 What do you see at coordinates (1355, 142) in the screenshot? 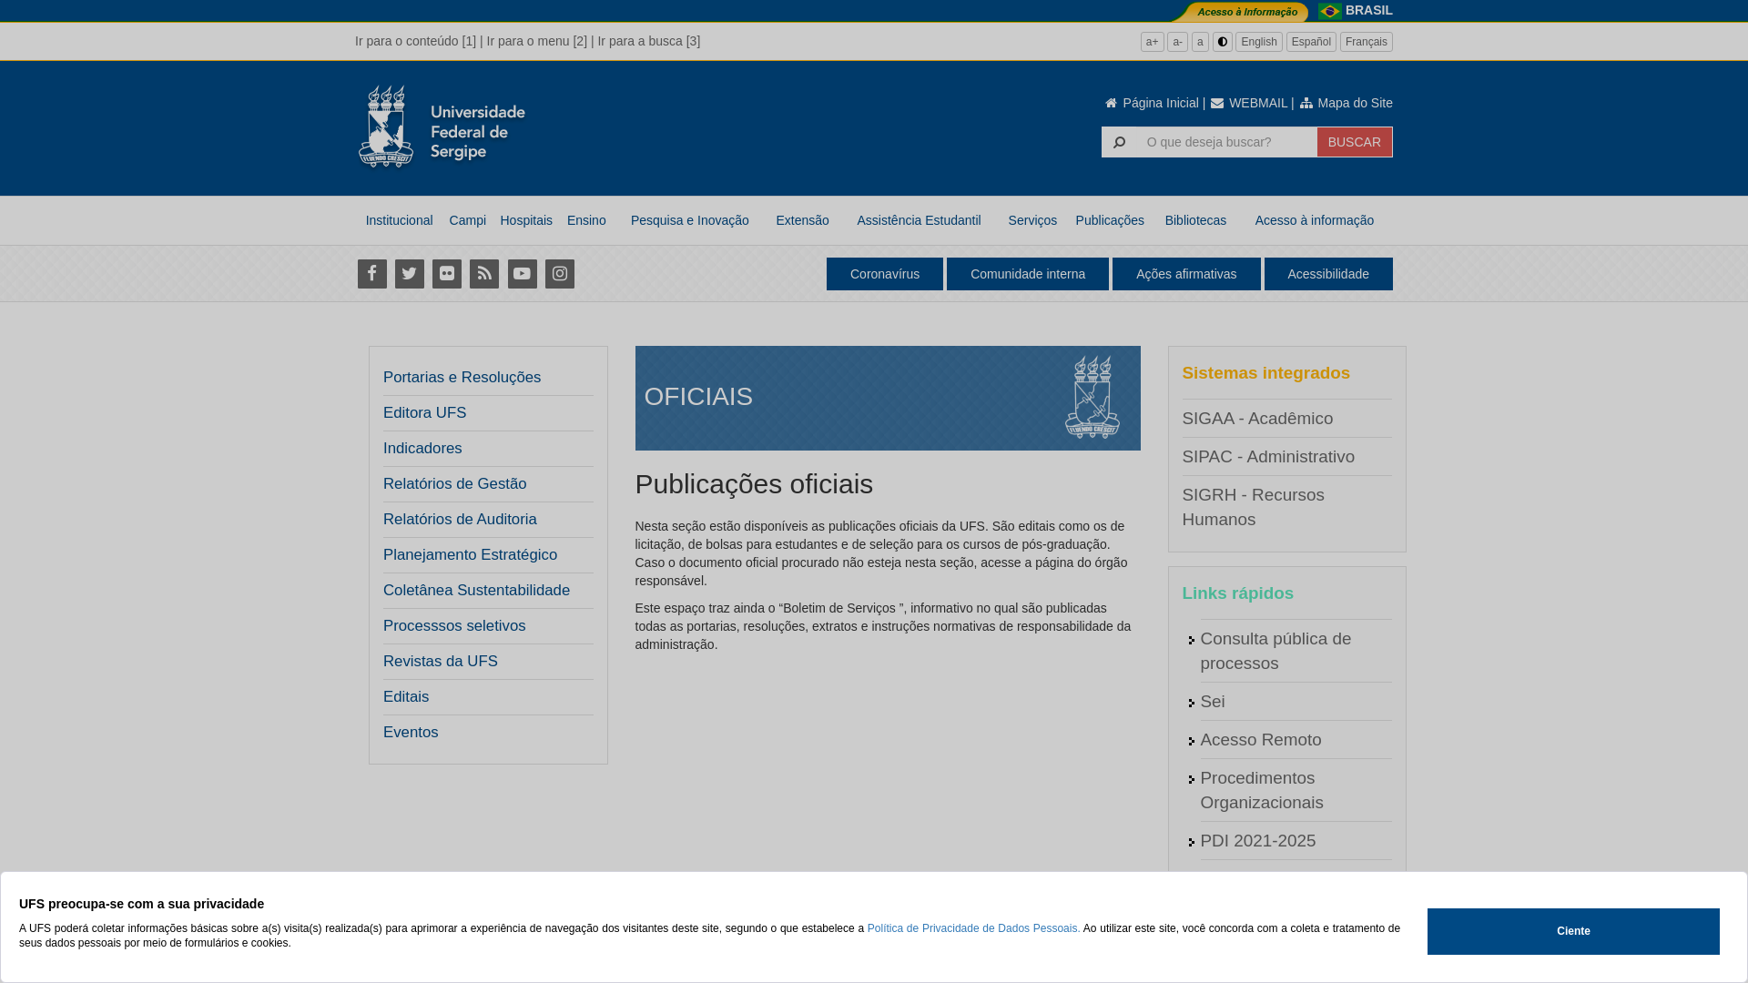
I see `BUSCAR` at bounding box center [1355, 142].